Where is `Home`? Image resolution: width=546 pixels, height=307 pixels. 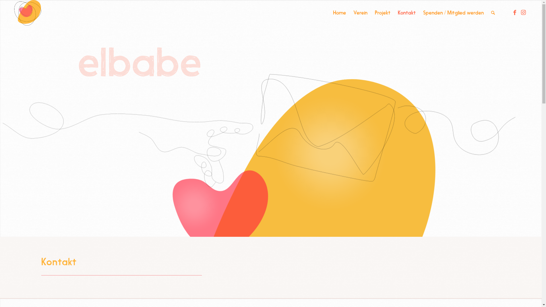
Home is located at coordinates (340, 13).